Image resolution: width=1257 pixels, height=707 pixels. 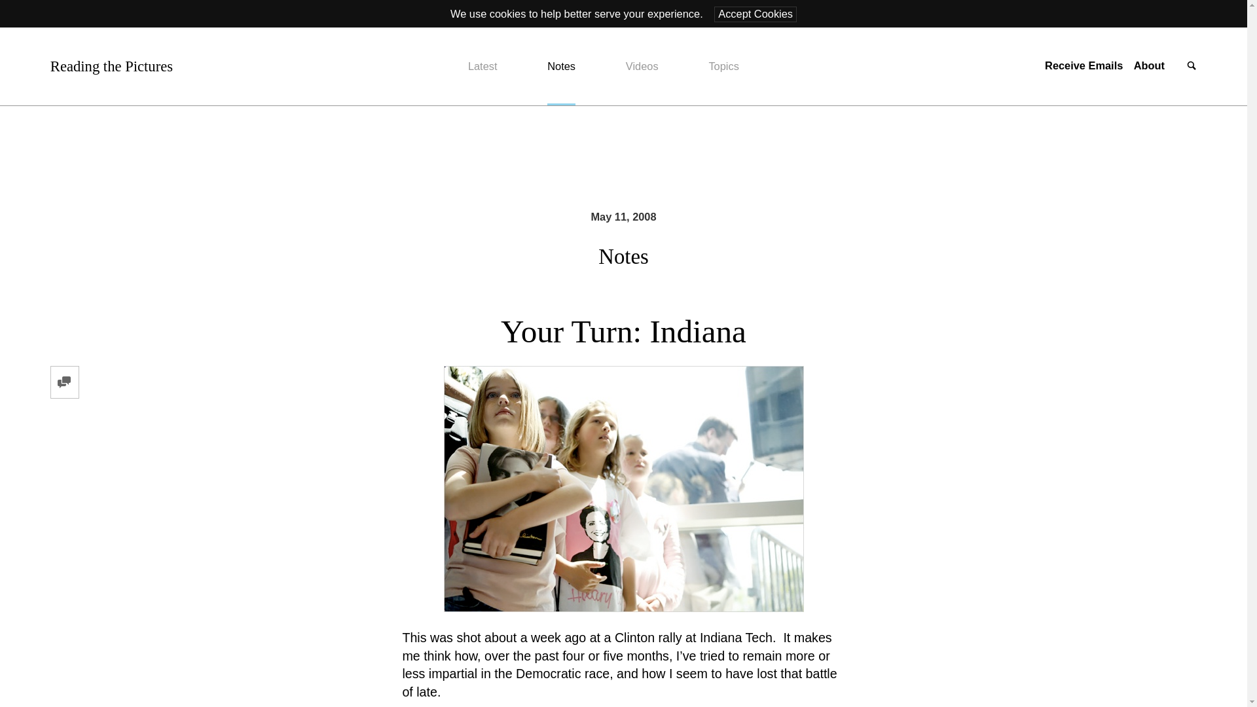 What do you see at coordinates (1083, 65) in the screenshot?
I see `Receive Emails` at bounding box center [1083, 65].